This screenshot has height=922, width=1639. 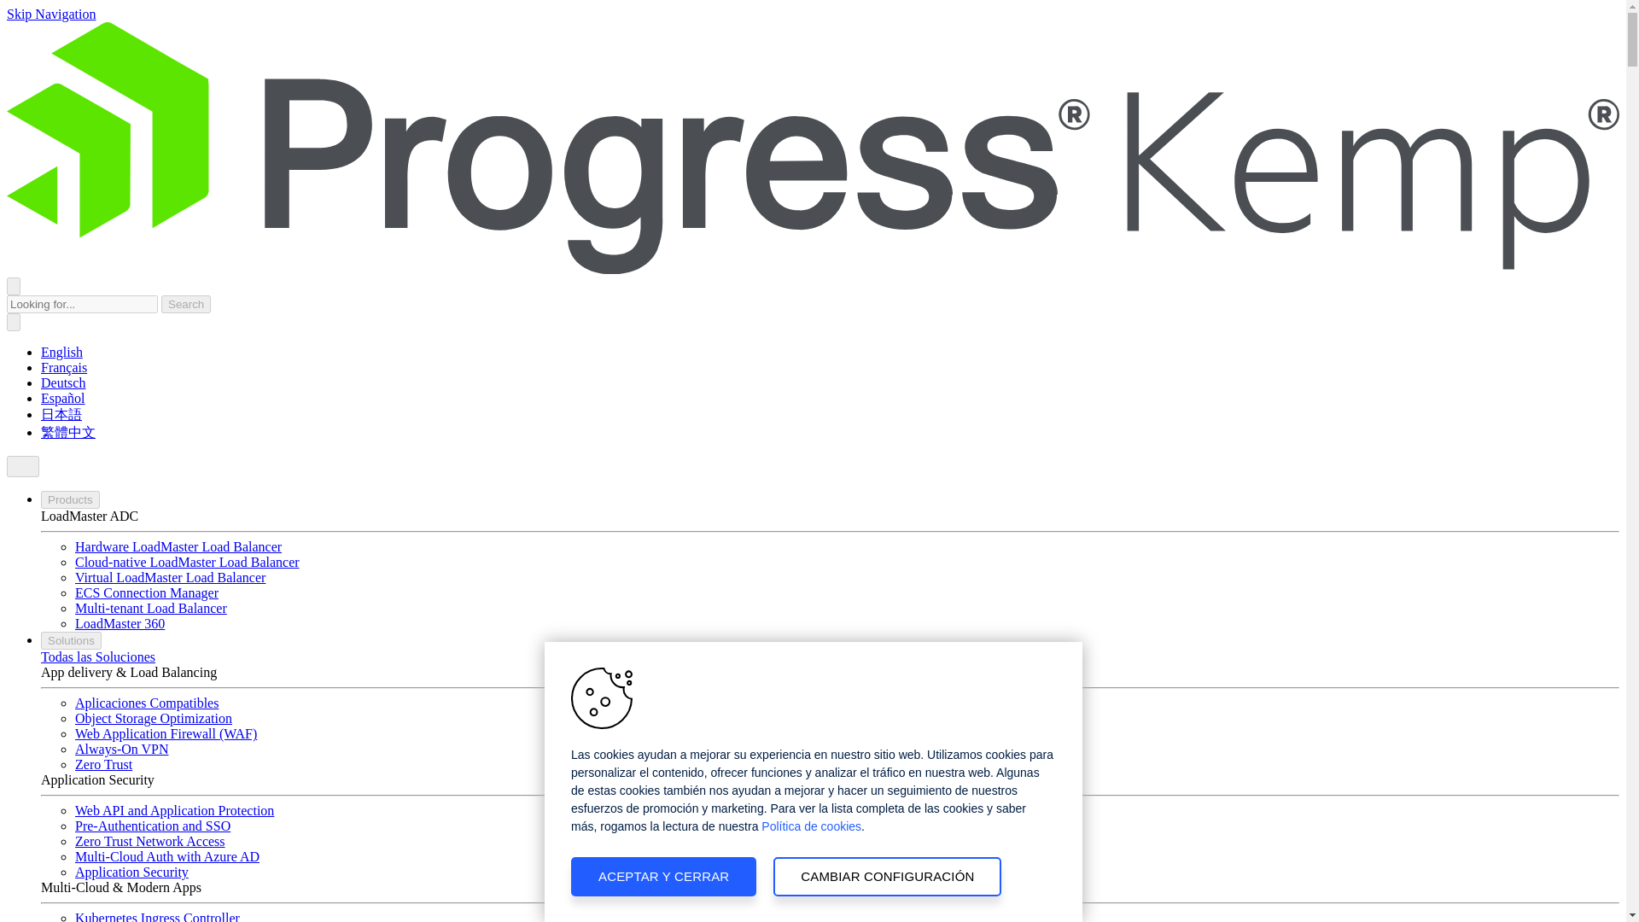 What do you see at coordinates (50, 14) in the screenshot?
I see `Skip Navigation` at bounding box center [50, 14].